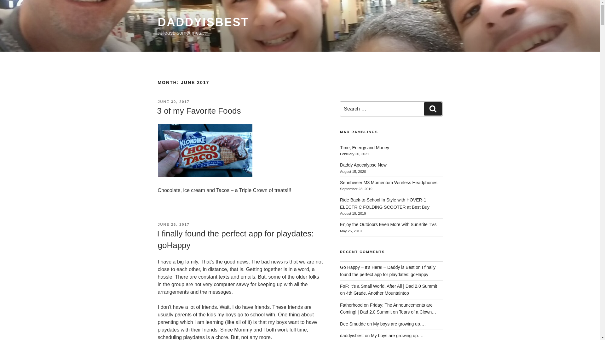  Describe the element at coordinates (389, 183) in the screenshot. I see `Sennheiser M3 Momentum Wireless Headphones` at that location.